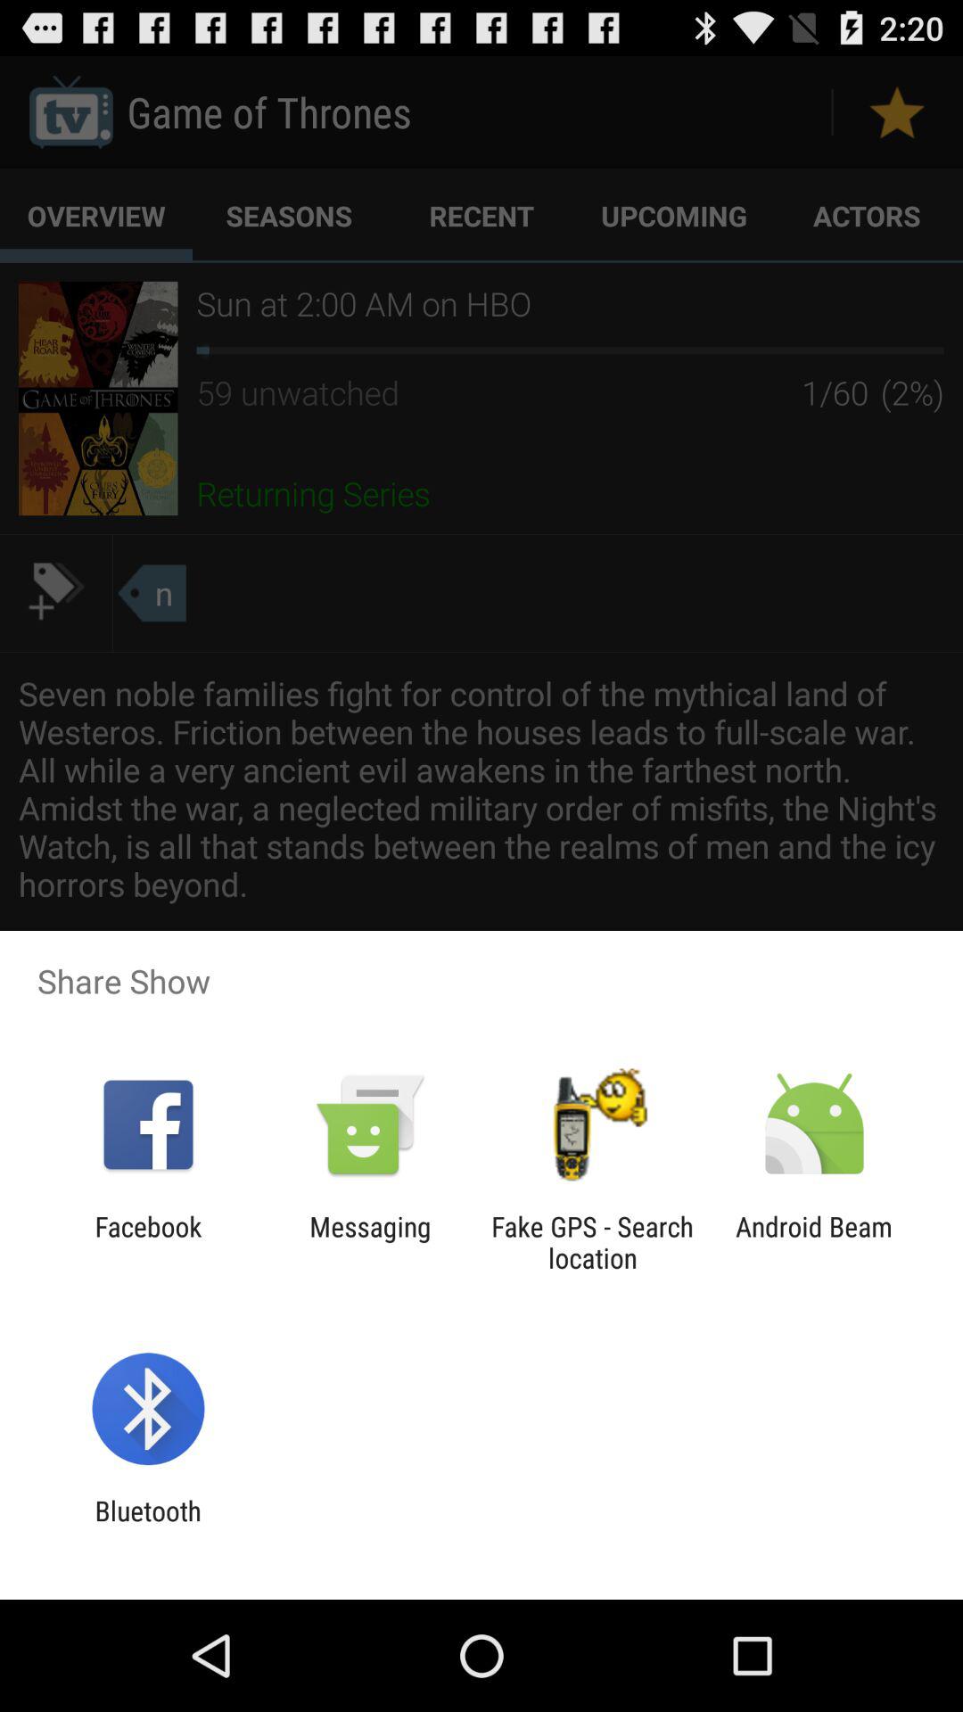 This screenshot has width=963, height=1712. I want to click on tap the facebook icon, so click(148, 1242).